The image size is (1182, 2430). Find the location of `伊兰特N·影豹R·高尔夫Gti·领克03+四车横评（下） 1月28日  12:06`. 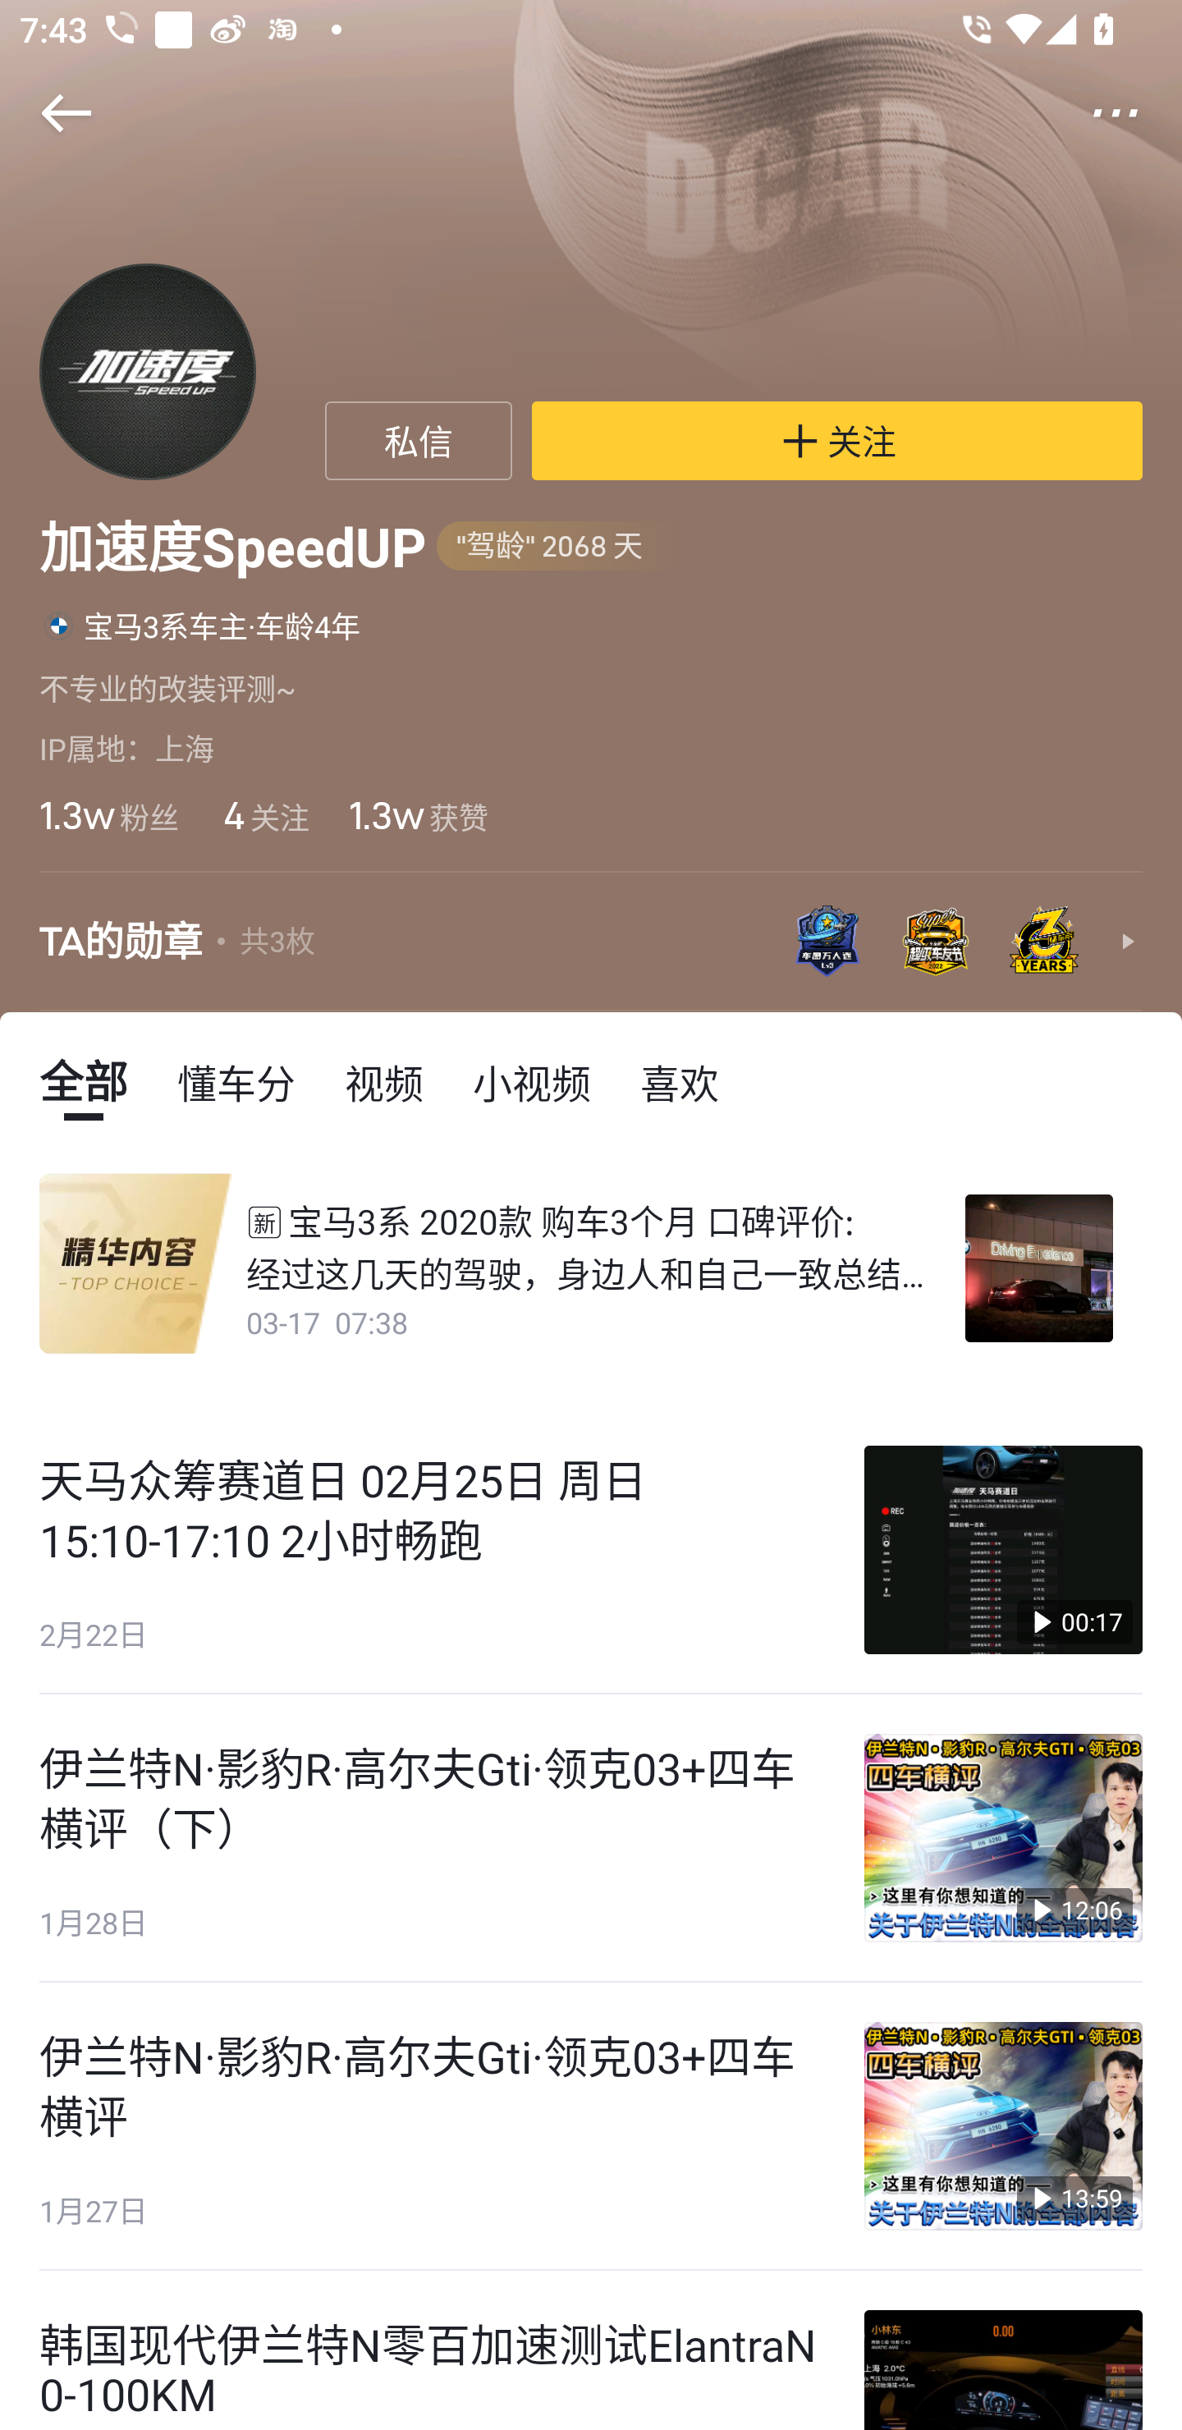

伊兰特N·影豹R·高尔夫Gti·领克03+四车横评（下） 1月28日  12:06 is located at coordinates (591, 1838).